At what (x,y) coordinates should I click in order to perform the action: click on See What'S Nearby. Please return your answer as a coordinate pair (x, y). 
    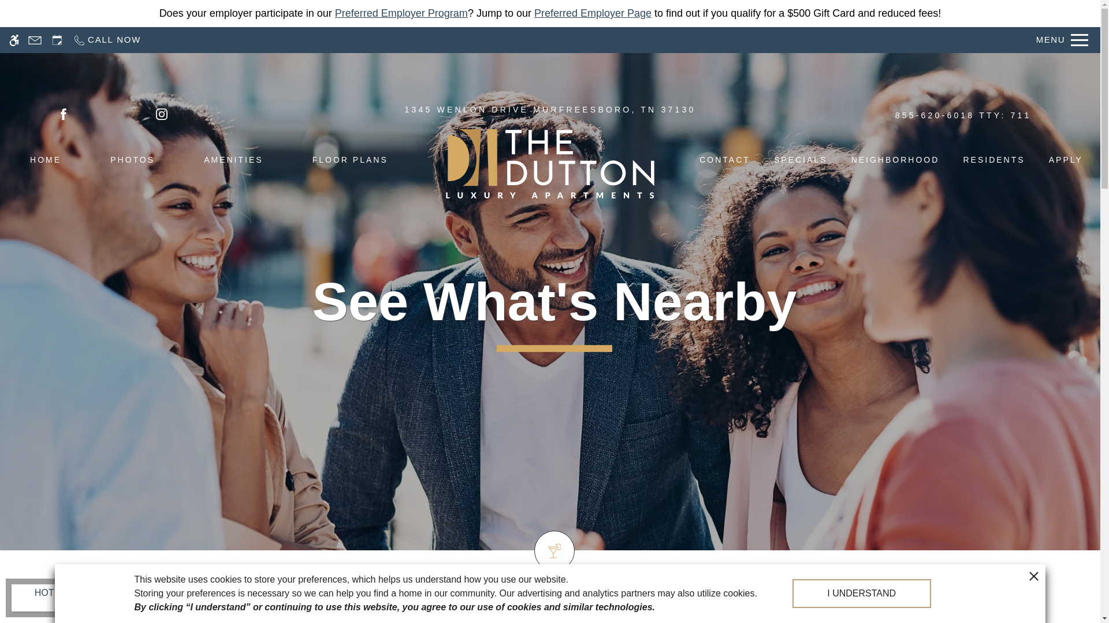
    Looking at the image, I should click on (554, 302).